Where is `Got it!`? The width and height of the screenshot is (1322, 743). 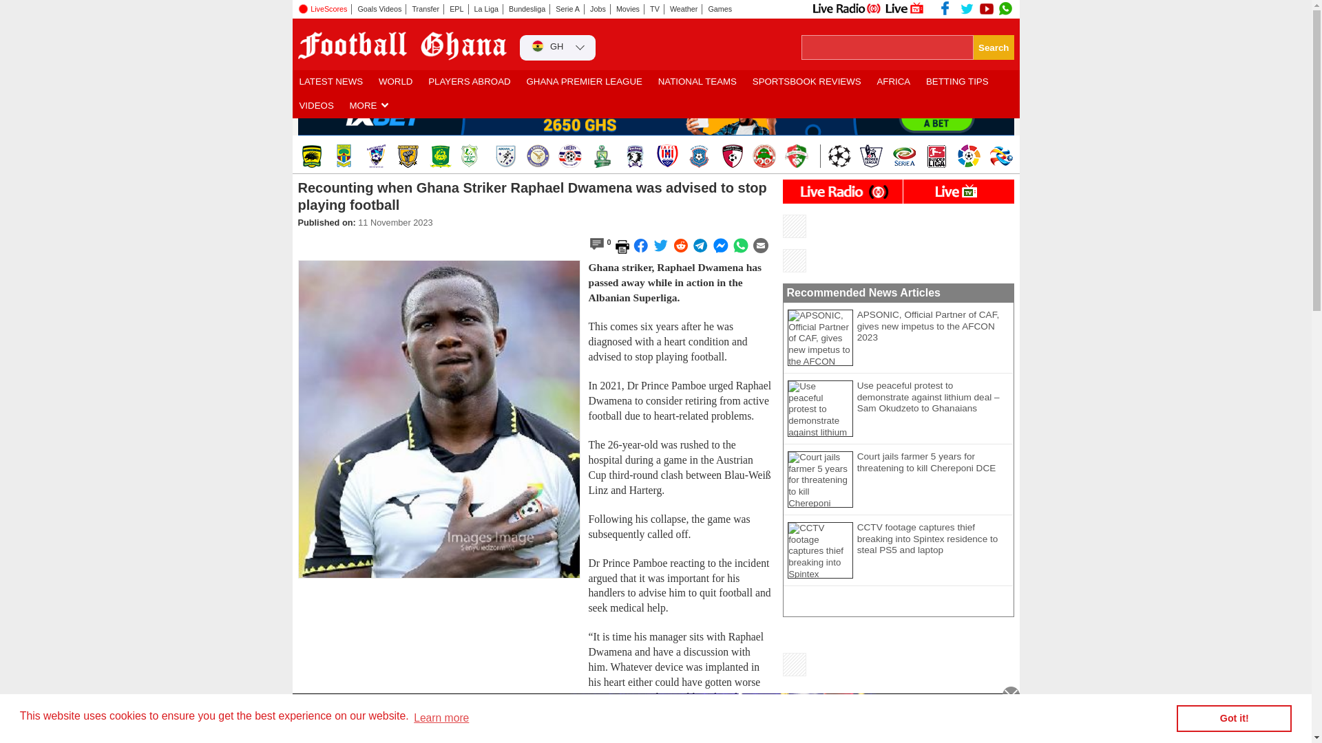 Got it! is located at coordinates (1234, 718).